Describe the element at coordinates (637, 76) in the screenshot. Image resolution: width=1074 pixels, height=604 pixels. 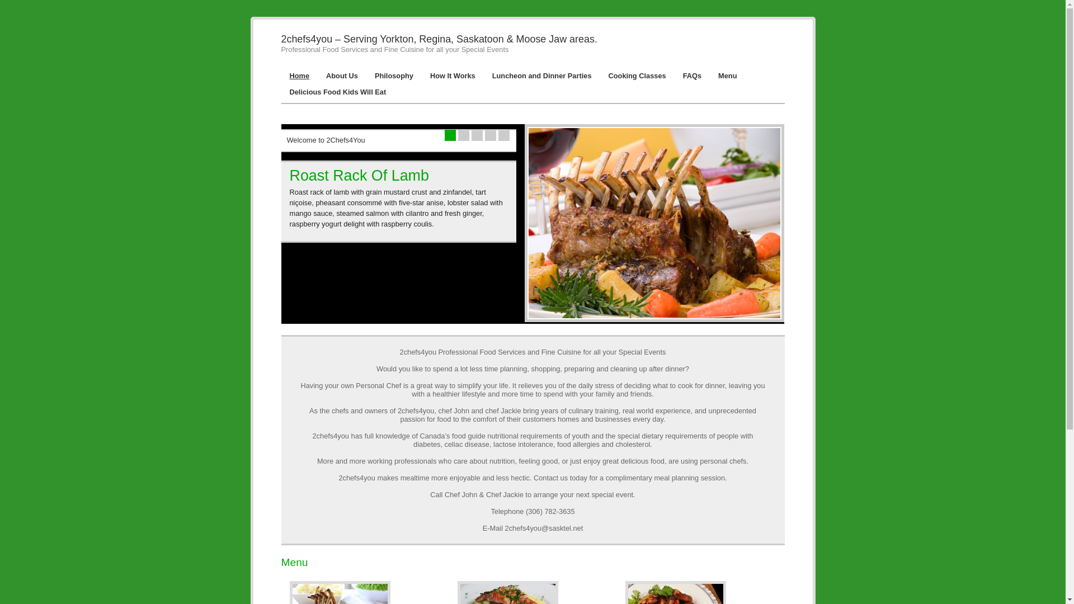
I see `Cooking Classes` at that location.